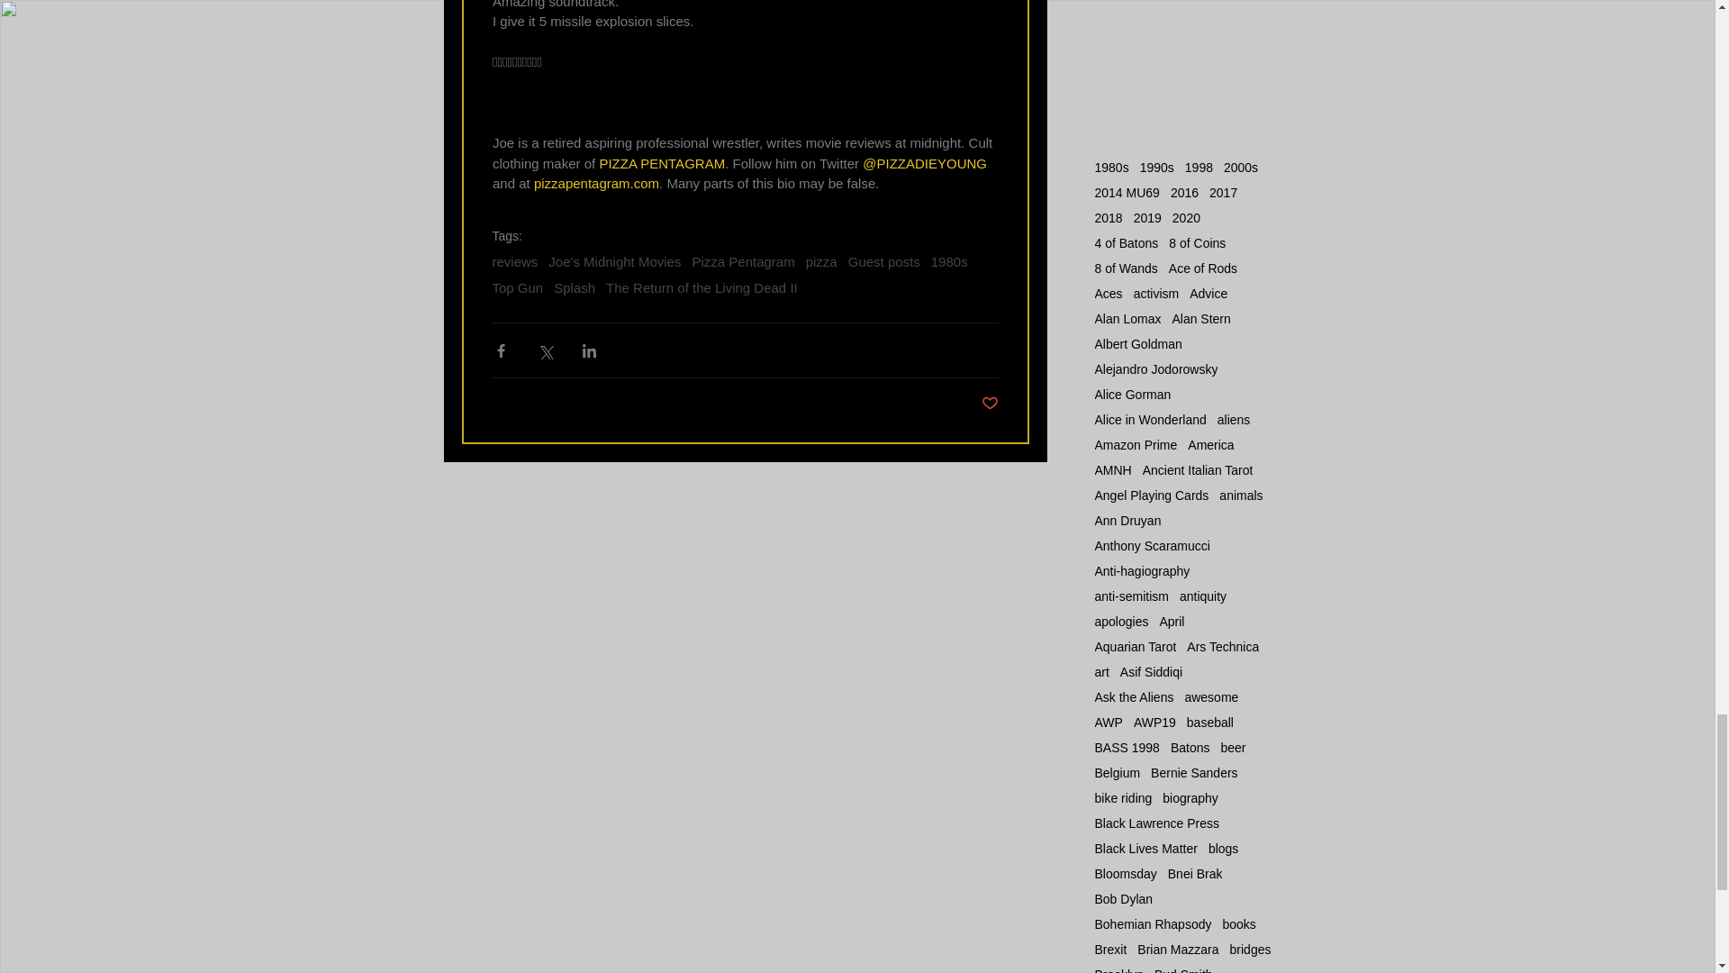  I want to click on reviews, so click(514, 261).